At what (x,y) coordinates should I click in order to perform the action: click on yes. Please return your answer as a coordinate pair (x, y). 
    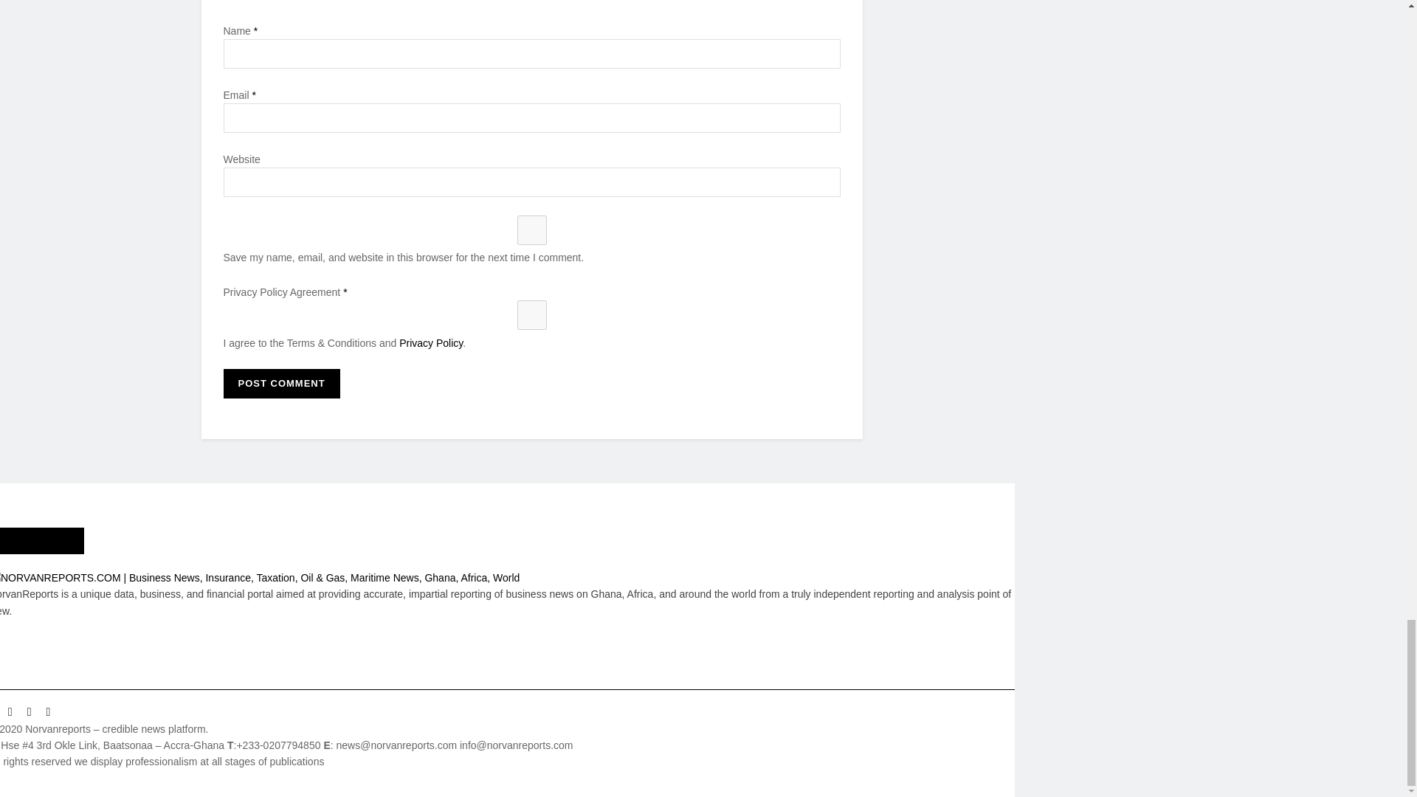
    Looking at the image, I should click on (531, 230).